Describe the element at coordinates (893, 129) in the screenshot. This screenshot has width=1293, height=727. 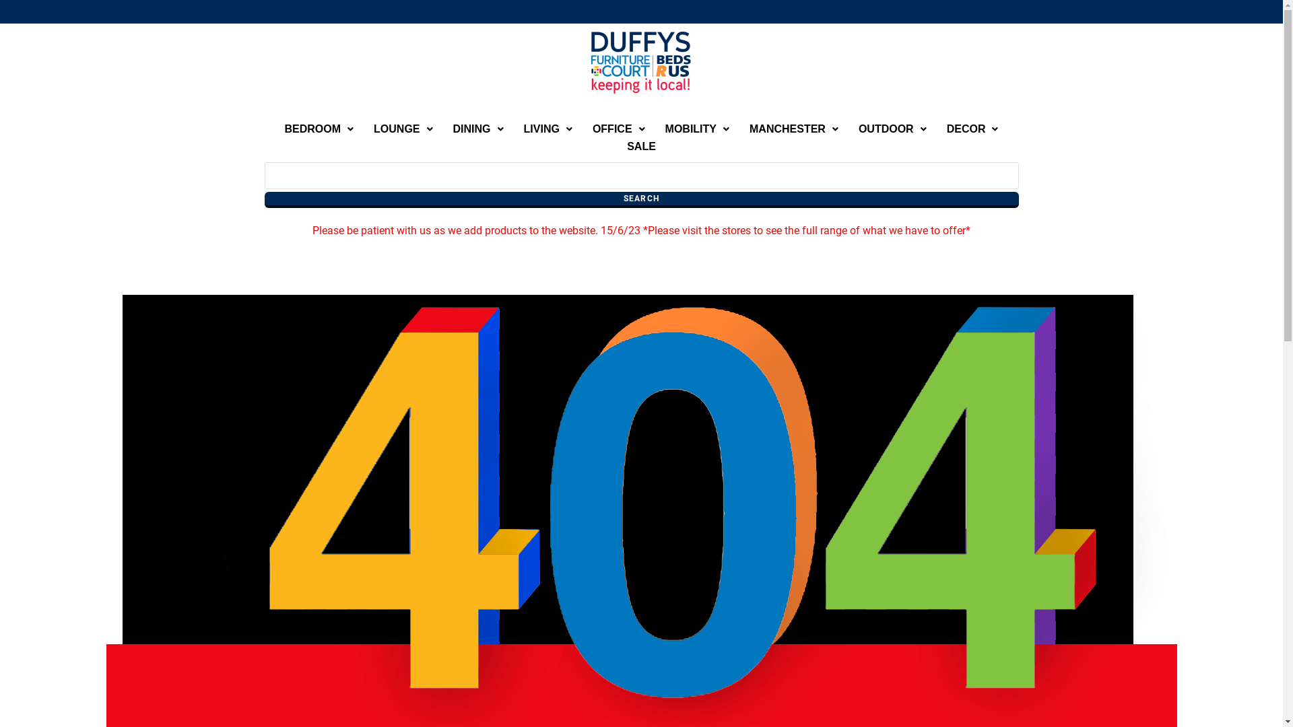
I see `OUTDOOR` at that location.